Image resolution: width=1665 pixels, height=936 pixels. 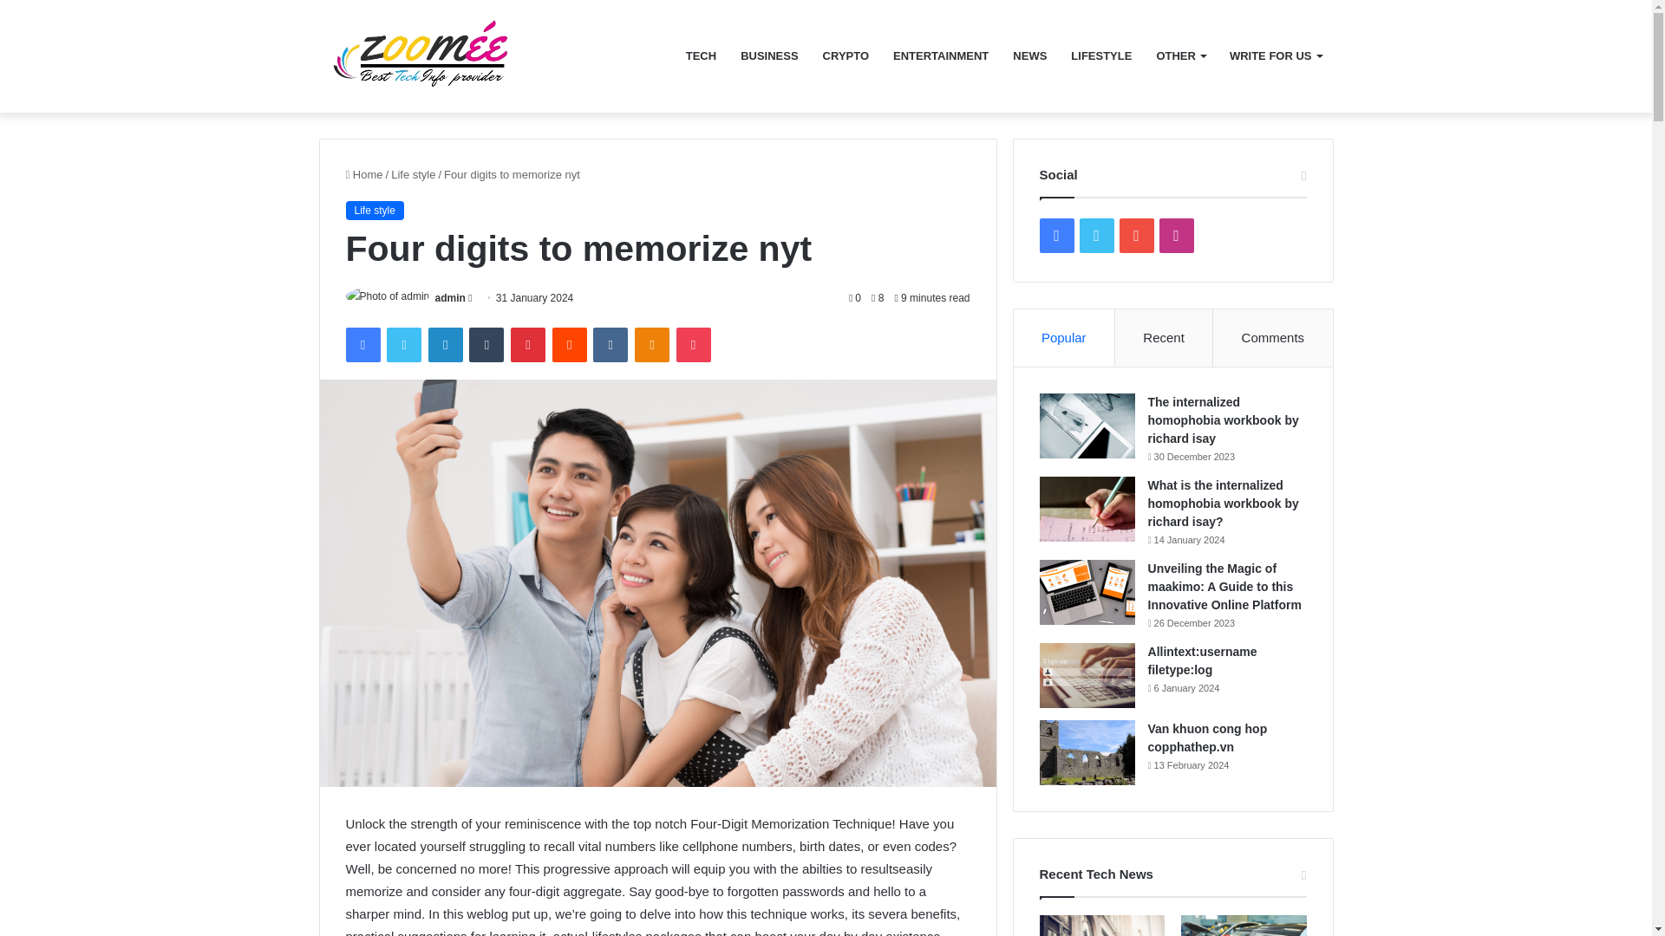 What do you see at coordinates (403, 345) in the screenshot?
I see `Twitter` at bounding box center [403, 345].